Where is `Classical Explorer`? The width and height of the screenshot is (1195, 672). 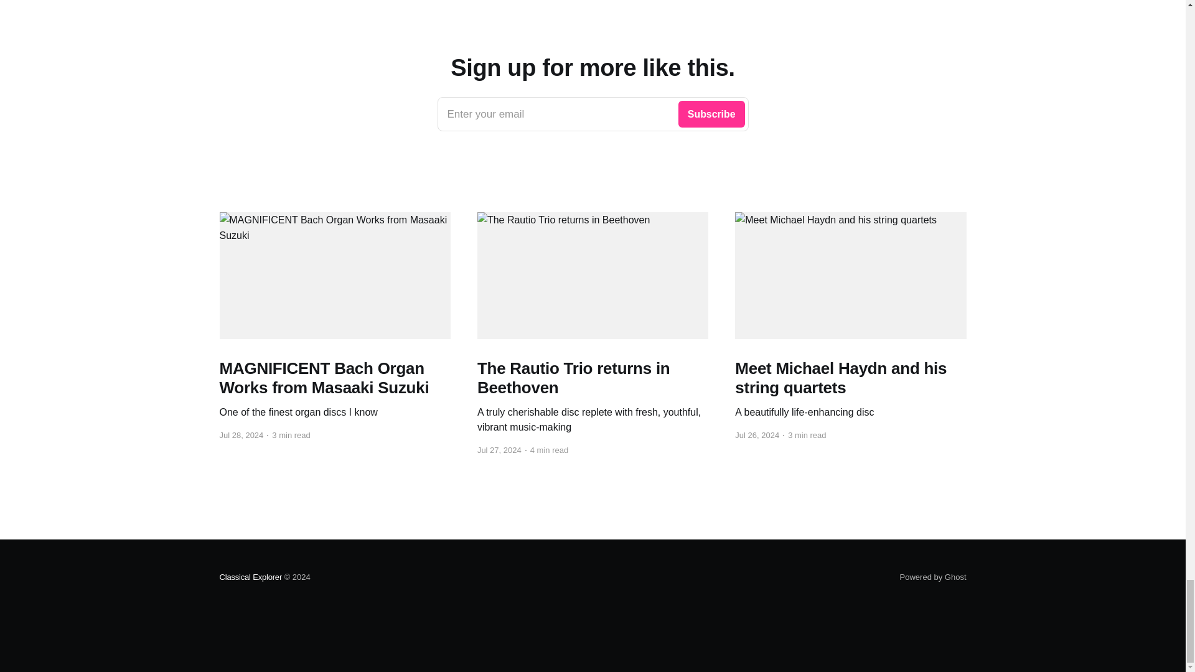
Classical Explorer is located at coordinates (250, 577).